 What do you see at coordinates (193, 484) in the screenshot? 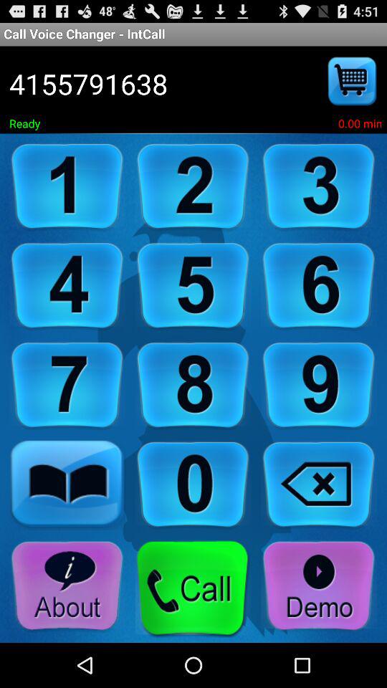
I see `go to number` at bounding box center [193, 484].